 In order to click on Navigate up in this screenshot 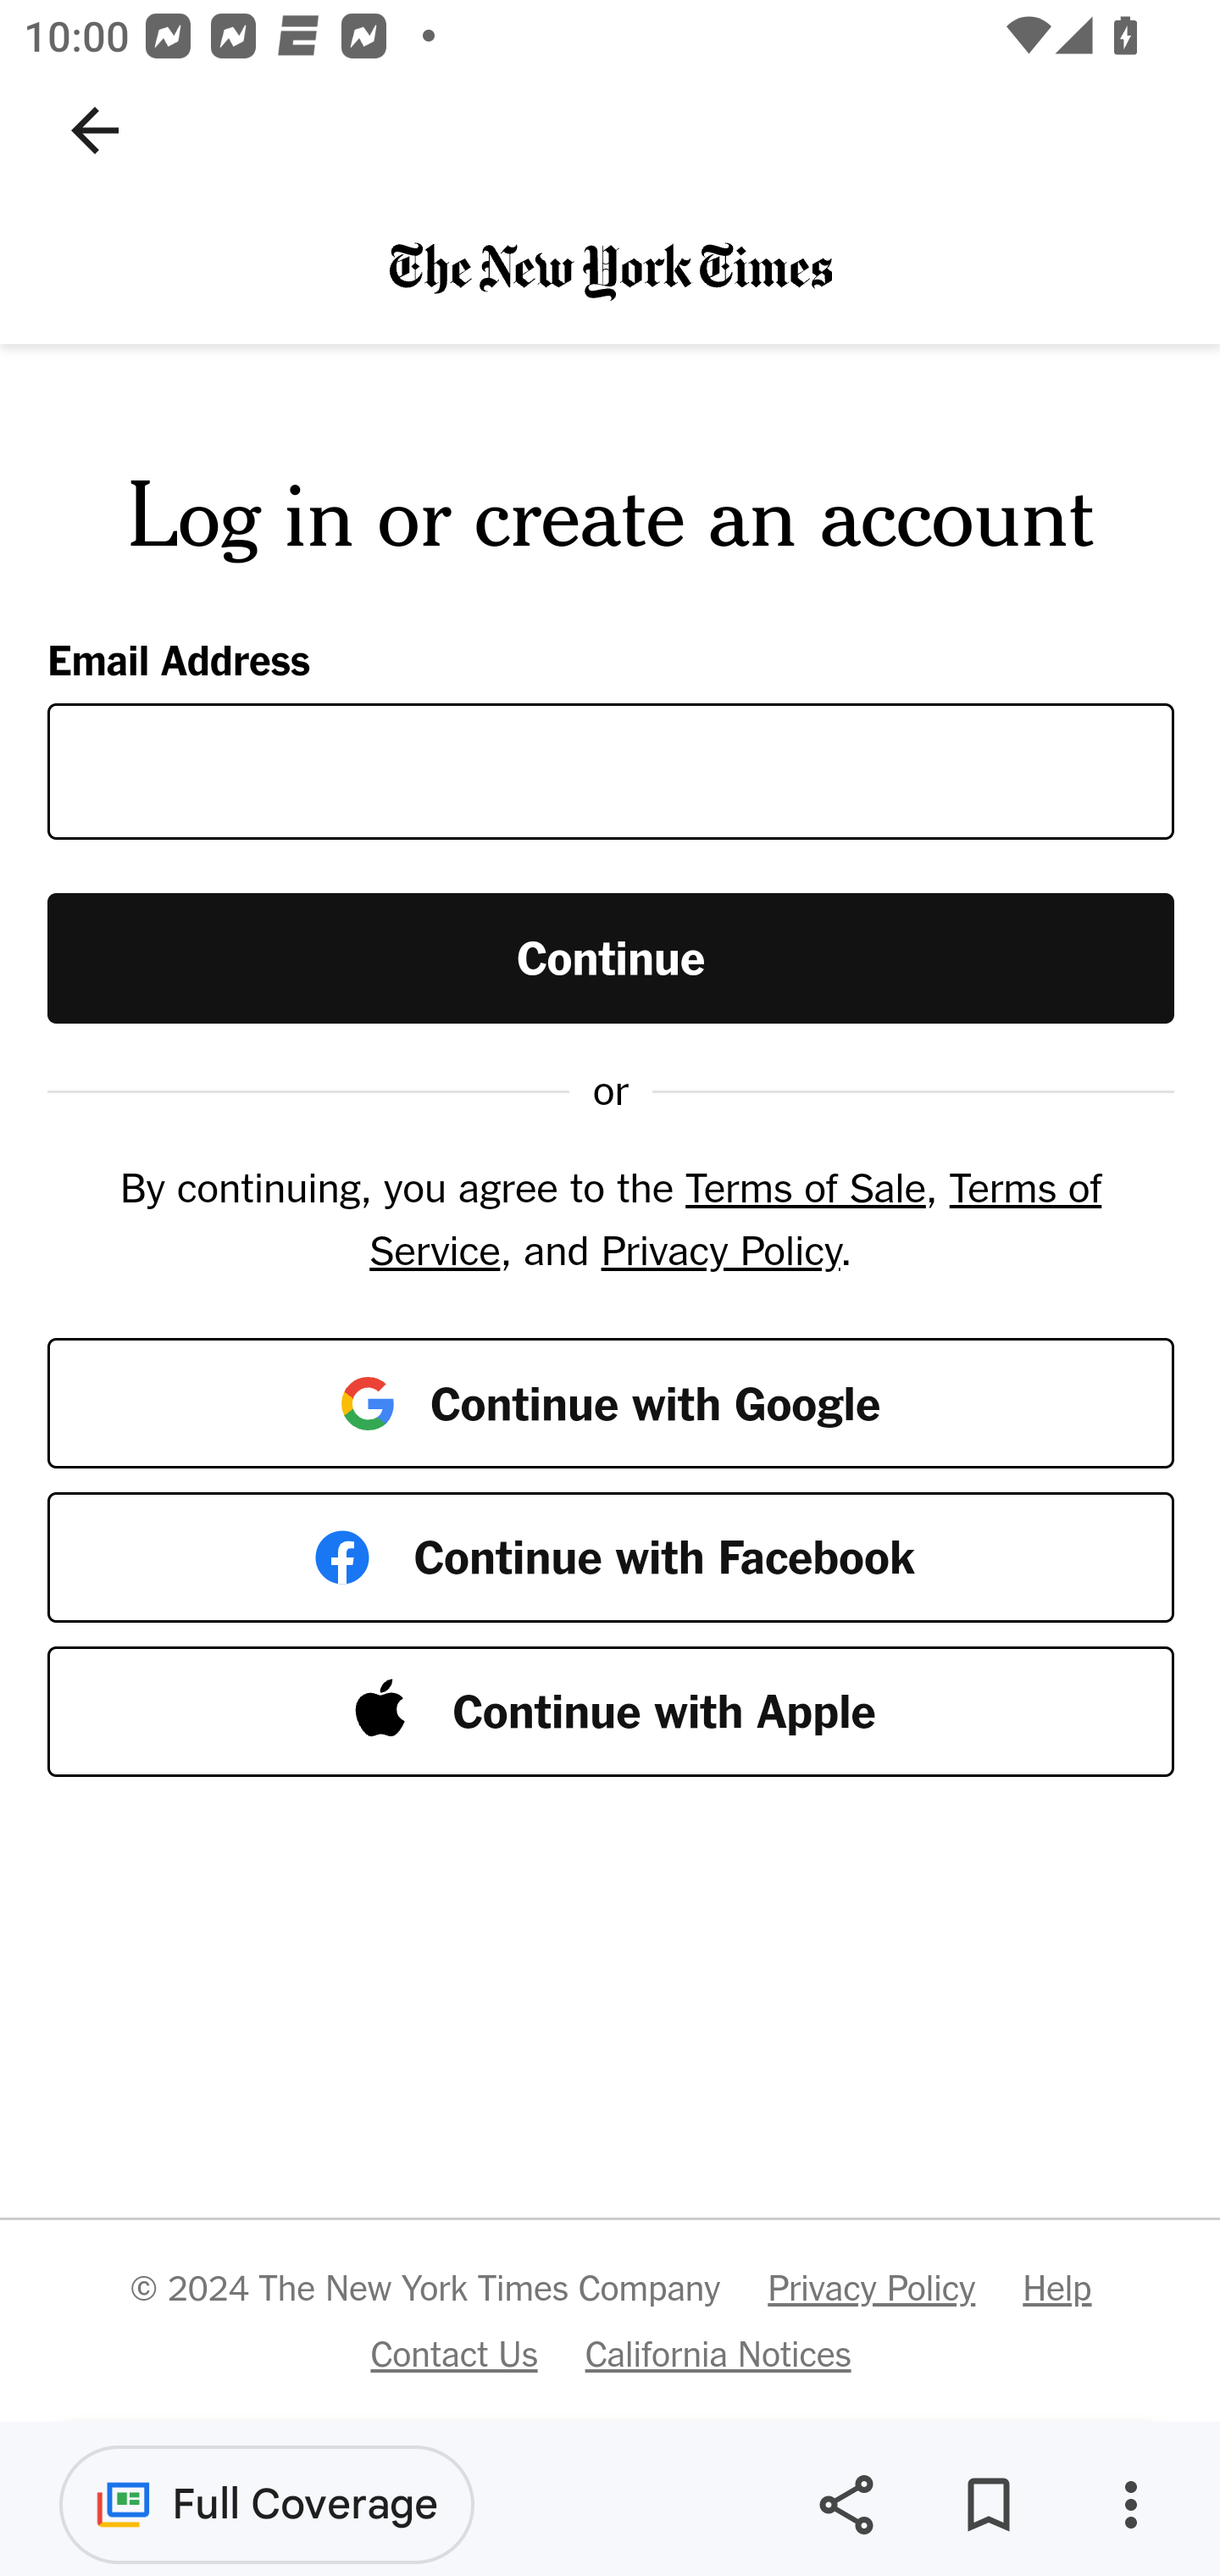, I will do `click(95, 130)`.